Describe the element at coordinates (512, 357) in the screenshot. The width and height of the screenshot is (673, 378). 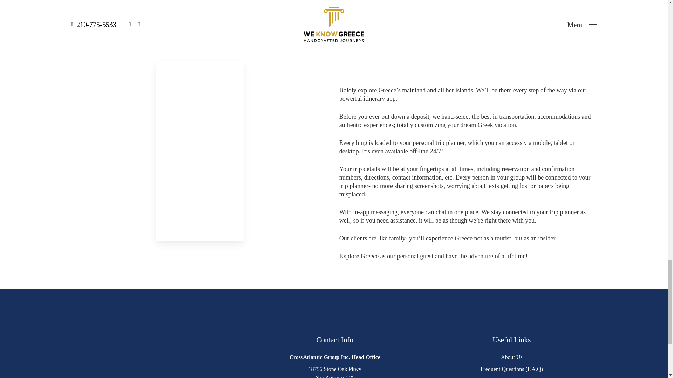
I see `About Us` at that location.